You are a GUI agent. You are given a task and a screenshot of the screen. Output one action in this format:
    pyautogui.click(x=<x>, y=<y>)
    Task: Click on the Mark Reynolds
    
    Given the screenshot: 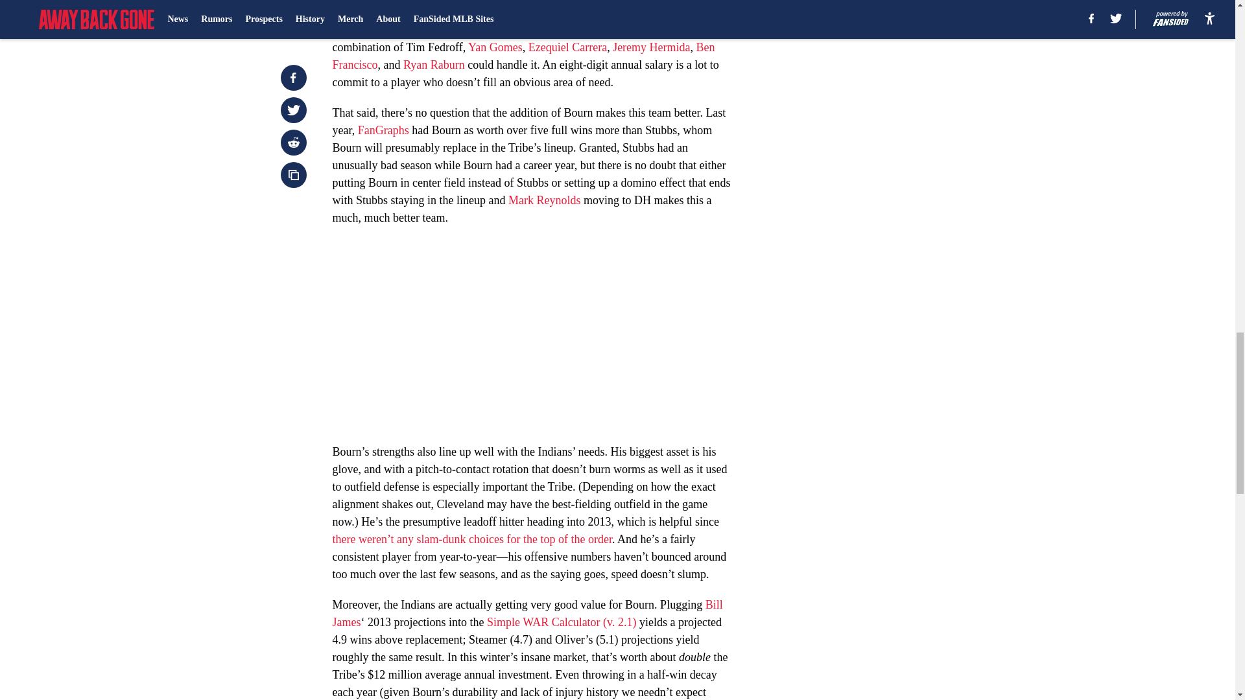 What is the action you would take?
    pyautogui.click(x=545, y=200)
    